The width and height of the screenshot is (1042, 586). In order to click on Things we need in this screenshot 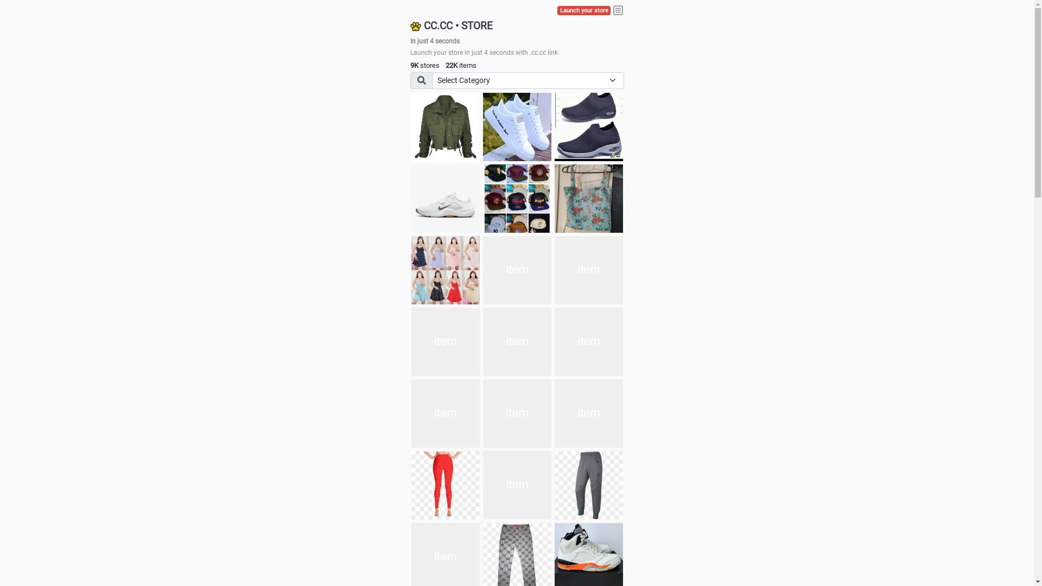, I will do `click(517, 199)`.